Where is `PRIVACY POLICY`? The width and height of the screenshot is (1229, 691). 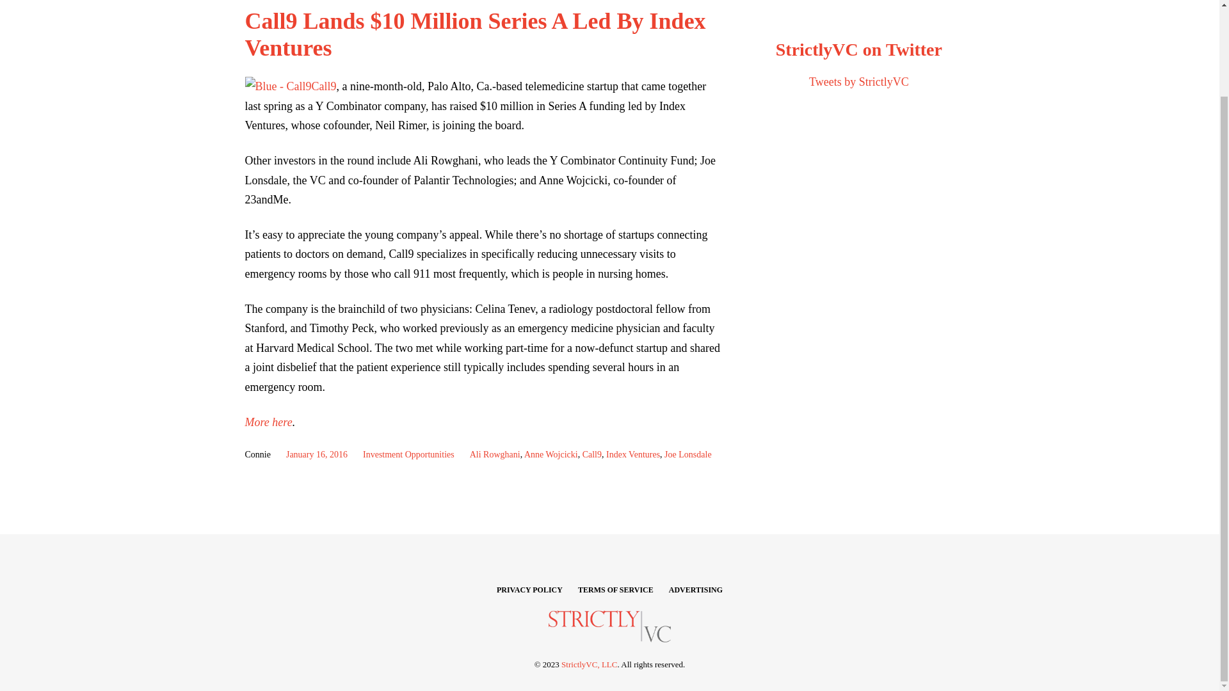 PRIVACY POLICY is located at coordinates (529, 590).